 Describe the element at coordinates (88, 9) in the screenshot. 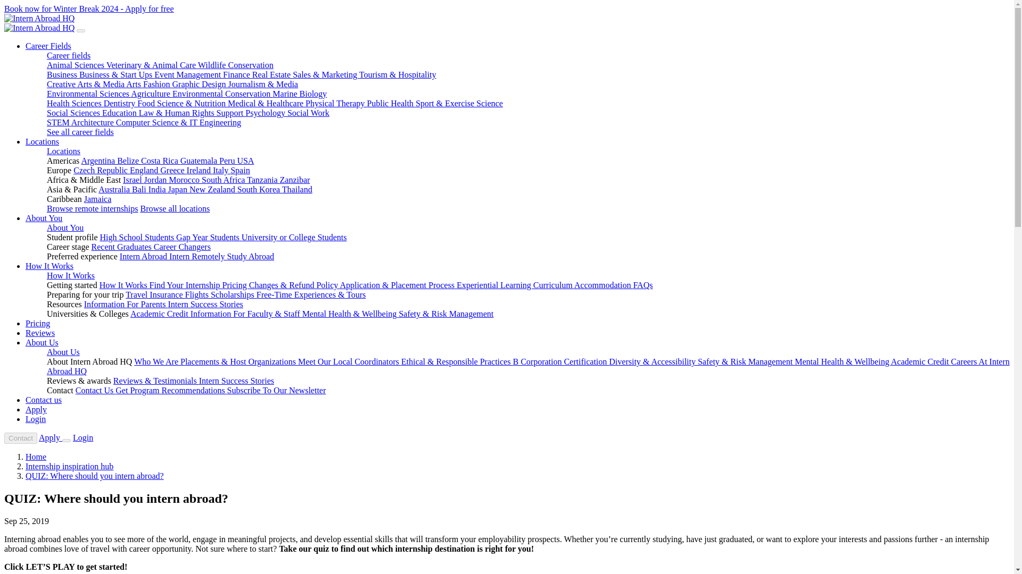

I see `Book now for Winter Break 2024 - Apply for free` at that location.